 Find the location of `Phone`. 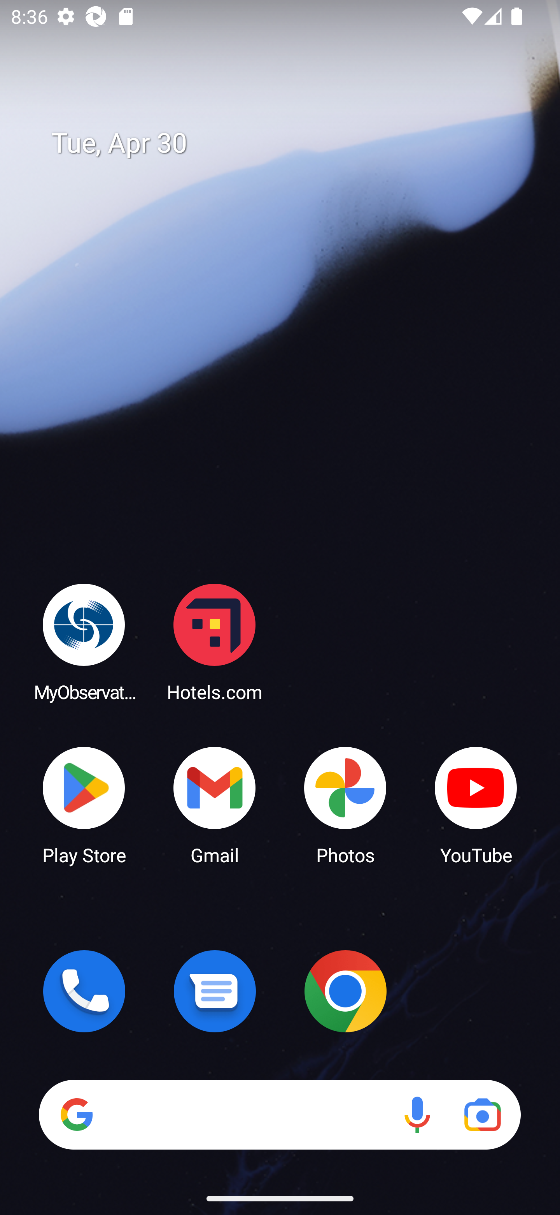

Phone is located at coordinates (84, 991).